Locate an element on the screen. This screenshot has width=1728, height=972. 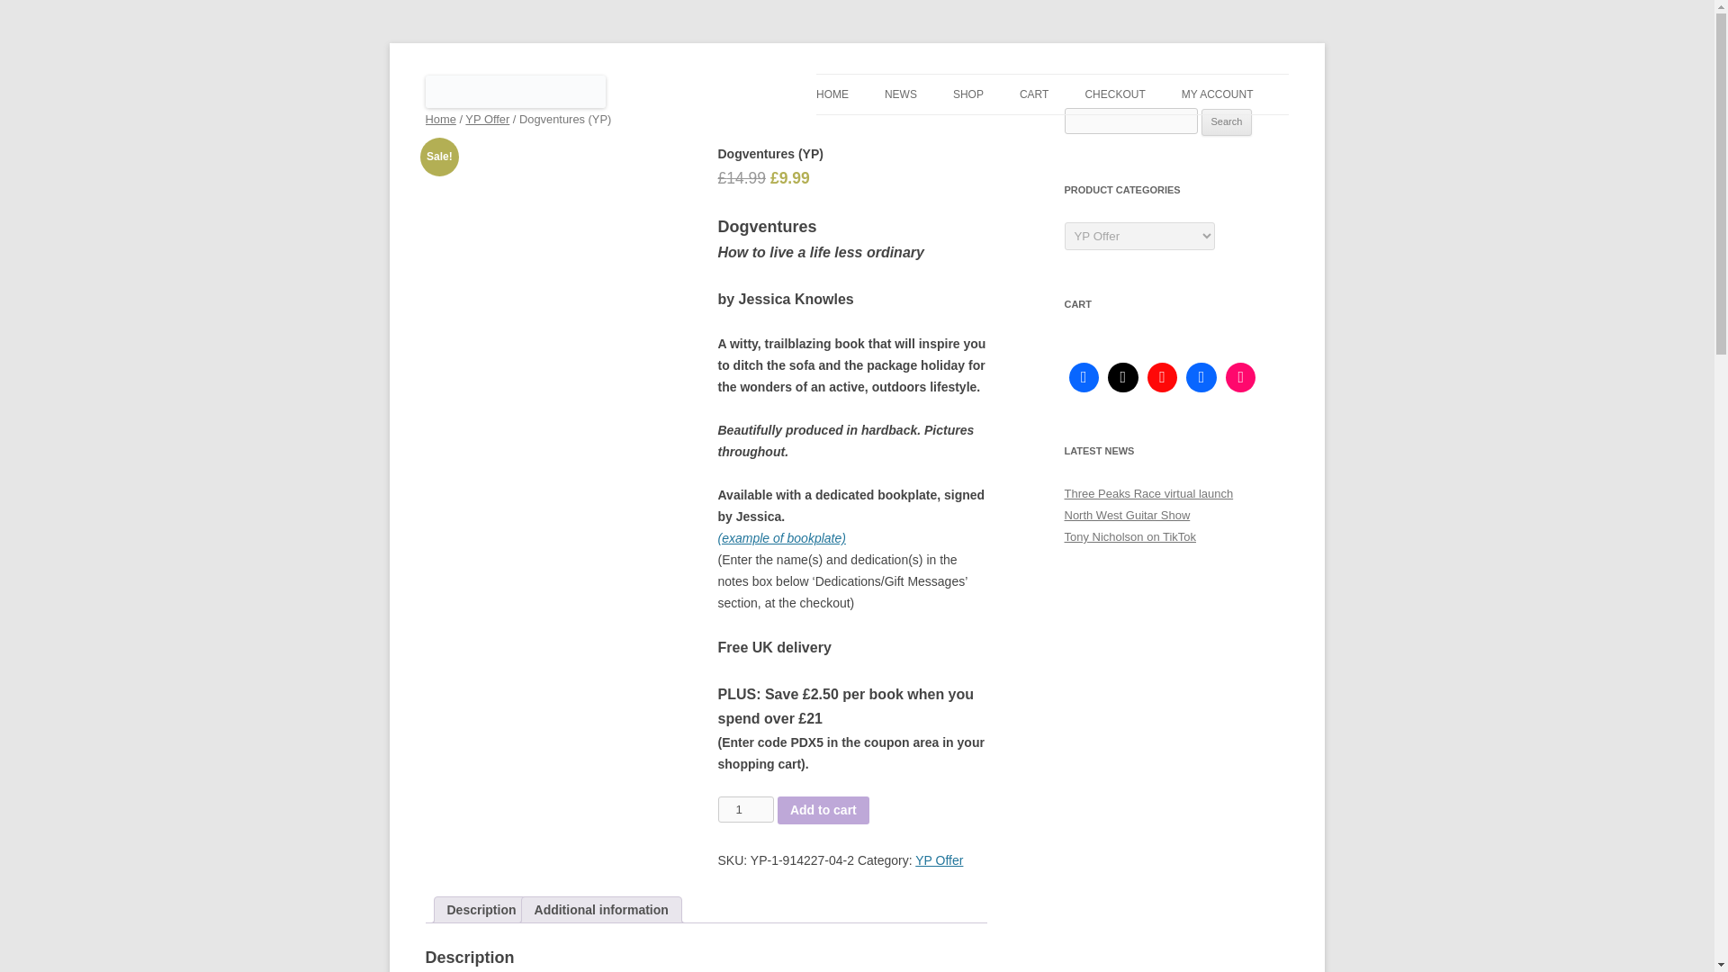
MY ACCOUNT is located at coordinates (1218, 94).